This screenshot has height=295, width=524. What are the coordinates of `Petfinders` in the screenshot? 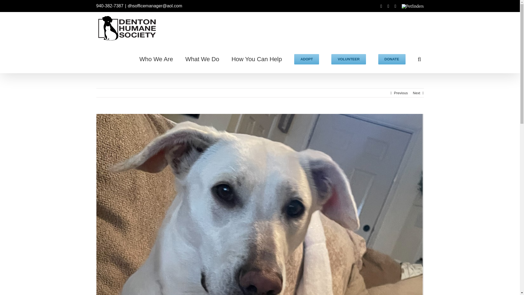 It's located at (413, 6).